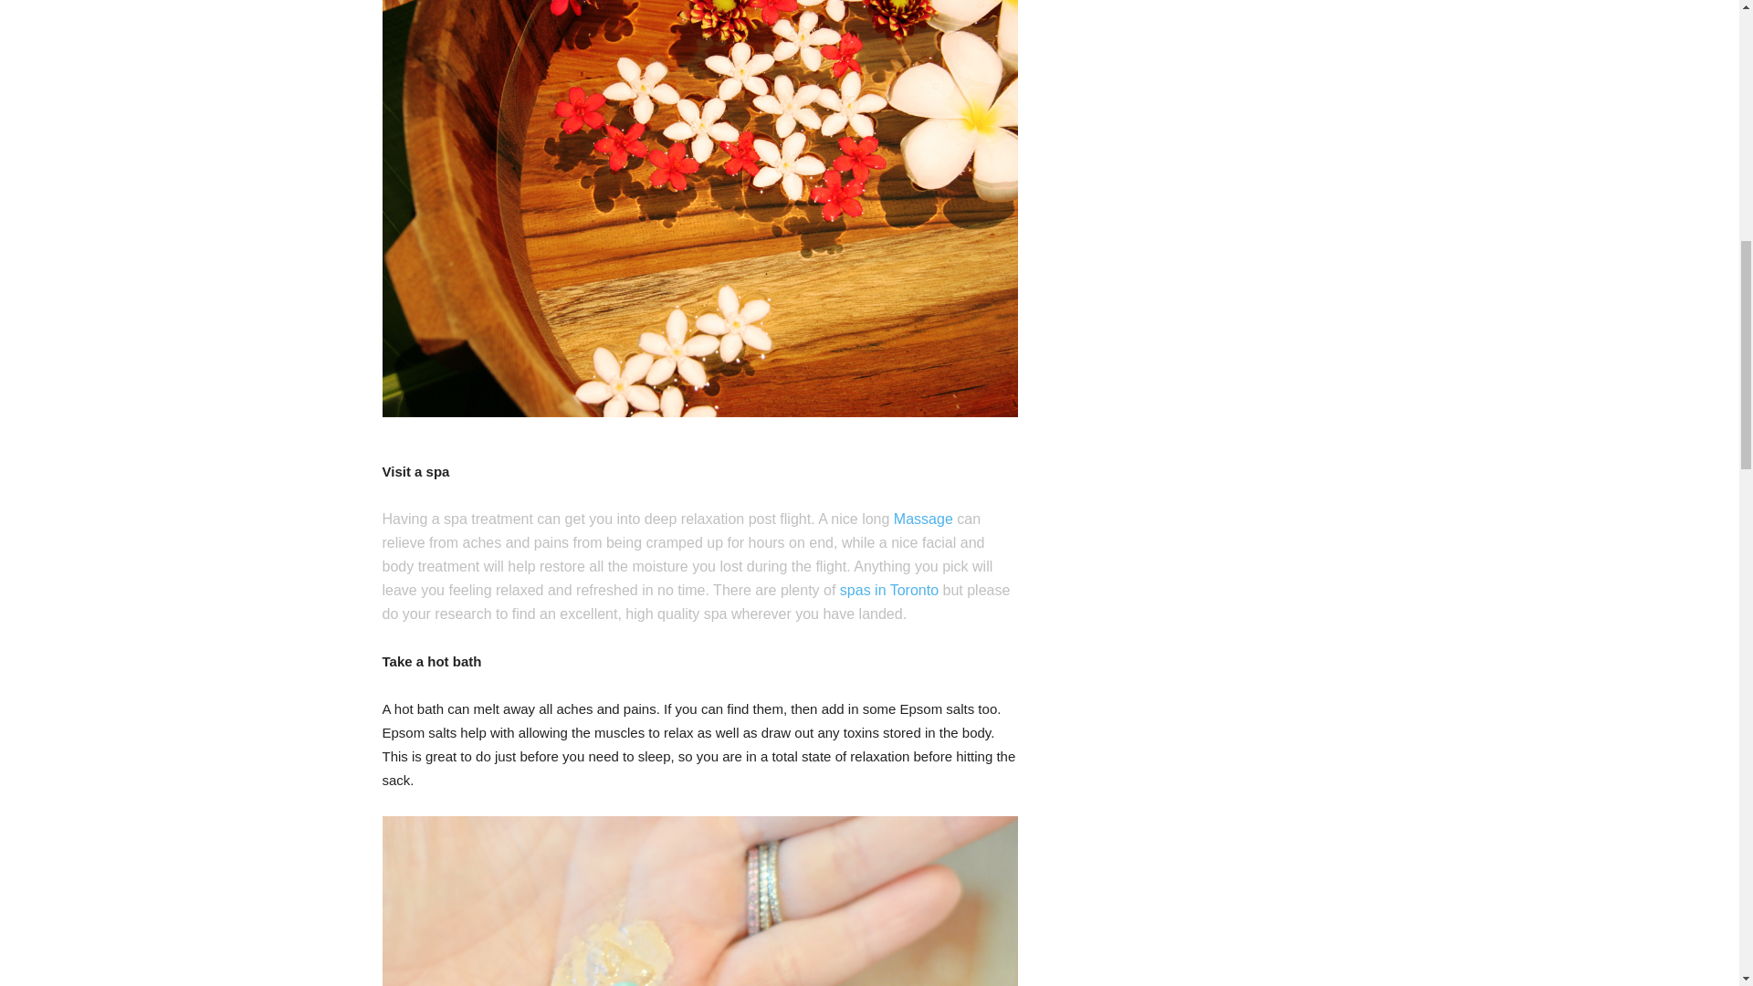  I want to click on spas in Toronto, so click(888, 590).